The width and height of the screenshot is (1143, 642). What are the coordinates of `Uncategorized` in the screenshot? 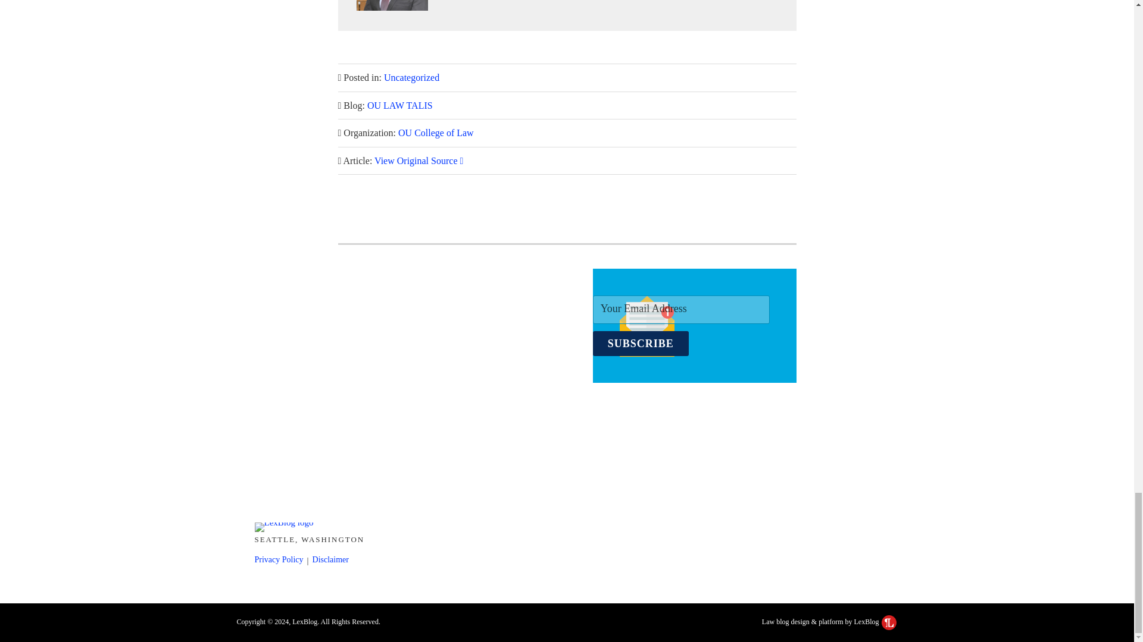 It's located at (411, 77).